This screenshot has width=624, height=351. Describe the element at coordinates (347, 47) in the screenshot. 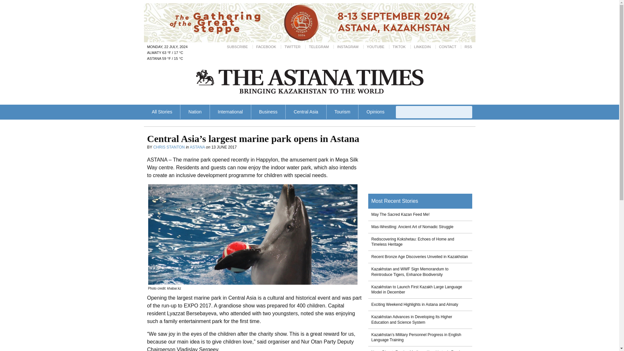

I see `INSTAGRAM` at that location.